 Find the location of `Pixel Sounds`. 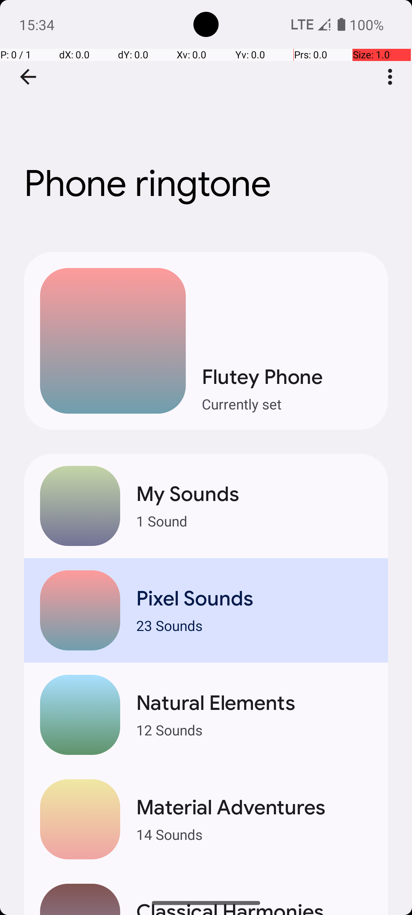

Pixel Sounds is located at coordinates (254, 599).